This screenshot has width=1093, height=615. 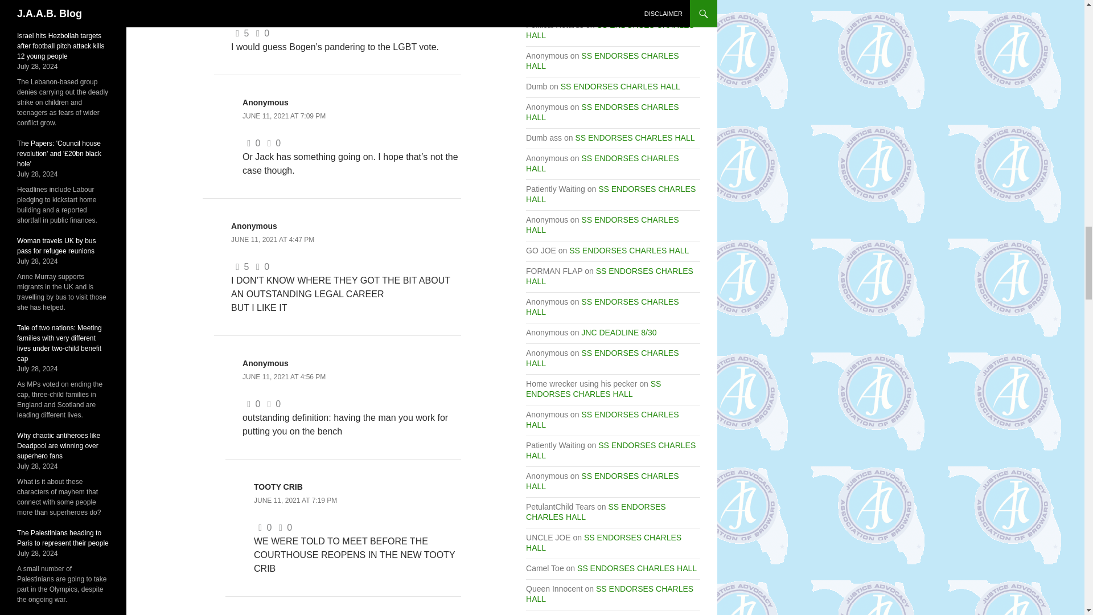 What do you see at coordinates (284, 376) in the screenshot?
I see `JUNE 11, 2021 AT 4:56 PM` at bounding box center [284, 376].